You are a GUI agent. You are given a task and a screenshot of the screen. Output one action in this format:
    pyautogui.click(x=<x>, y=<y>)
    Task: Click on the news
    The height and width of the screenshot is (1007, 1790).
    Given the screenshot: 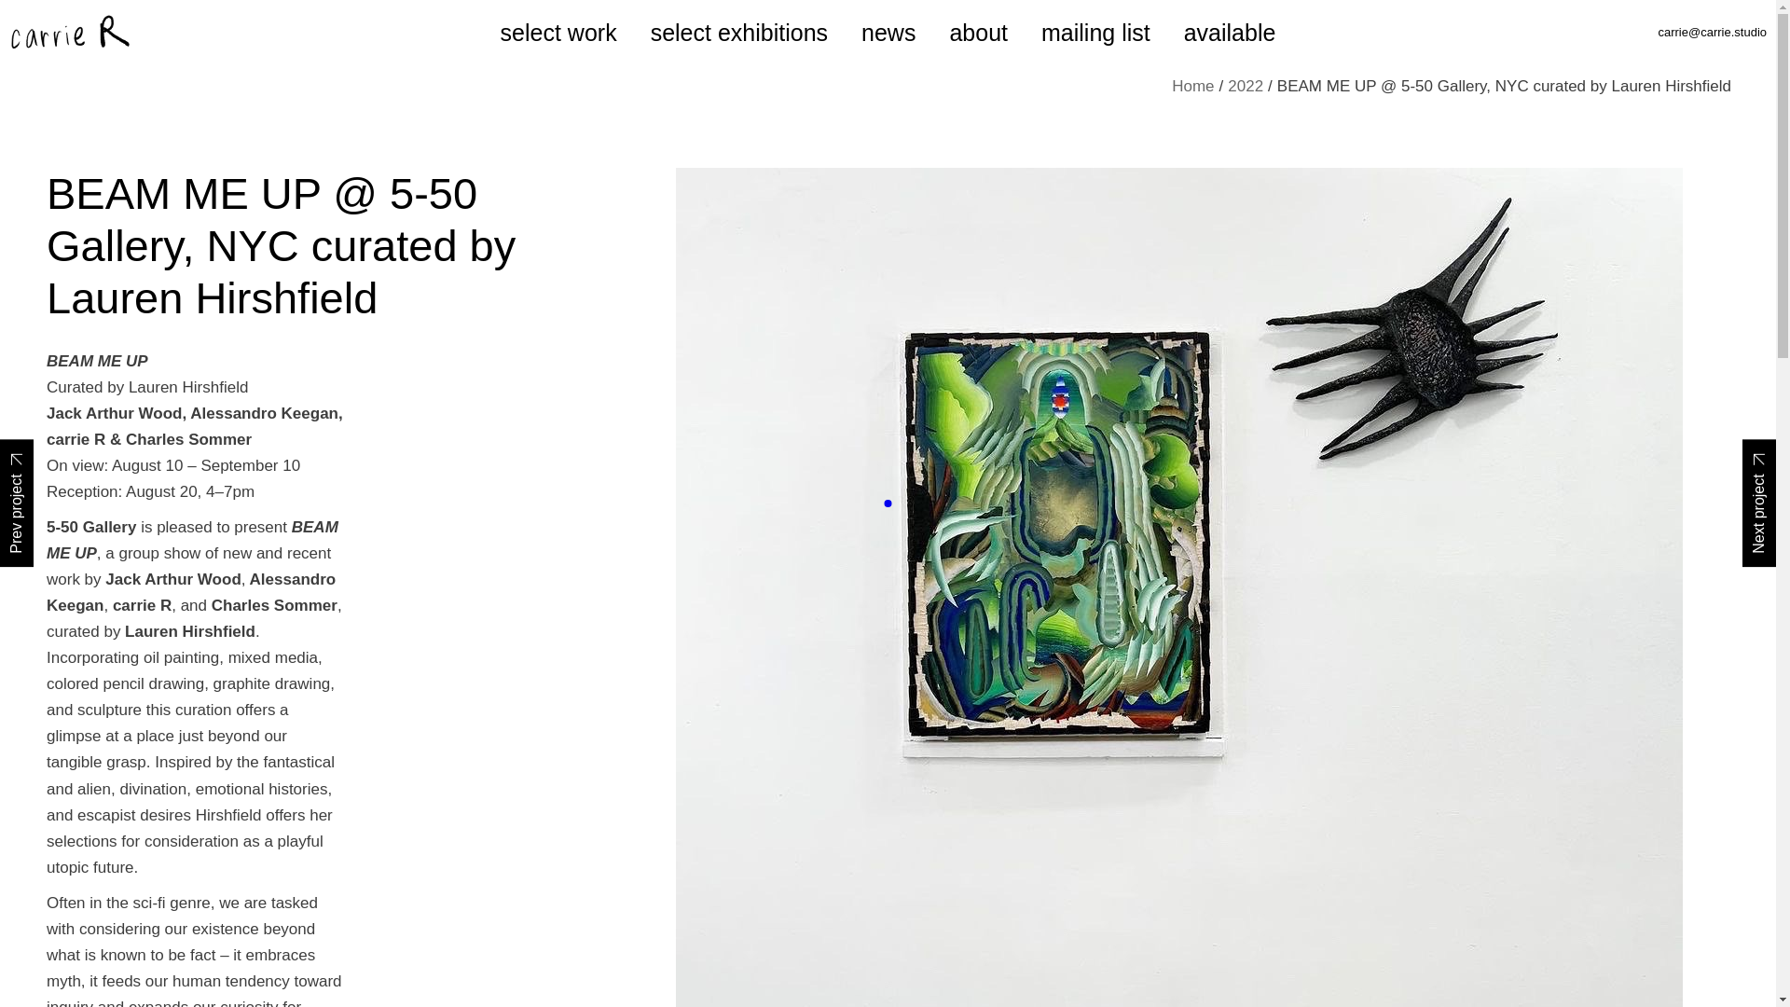 What is the action you would take?
    pyautogui.click(x=888, y=33)
    